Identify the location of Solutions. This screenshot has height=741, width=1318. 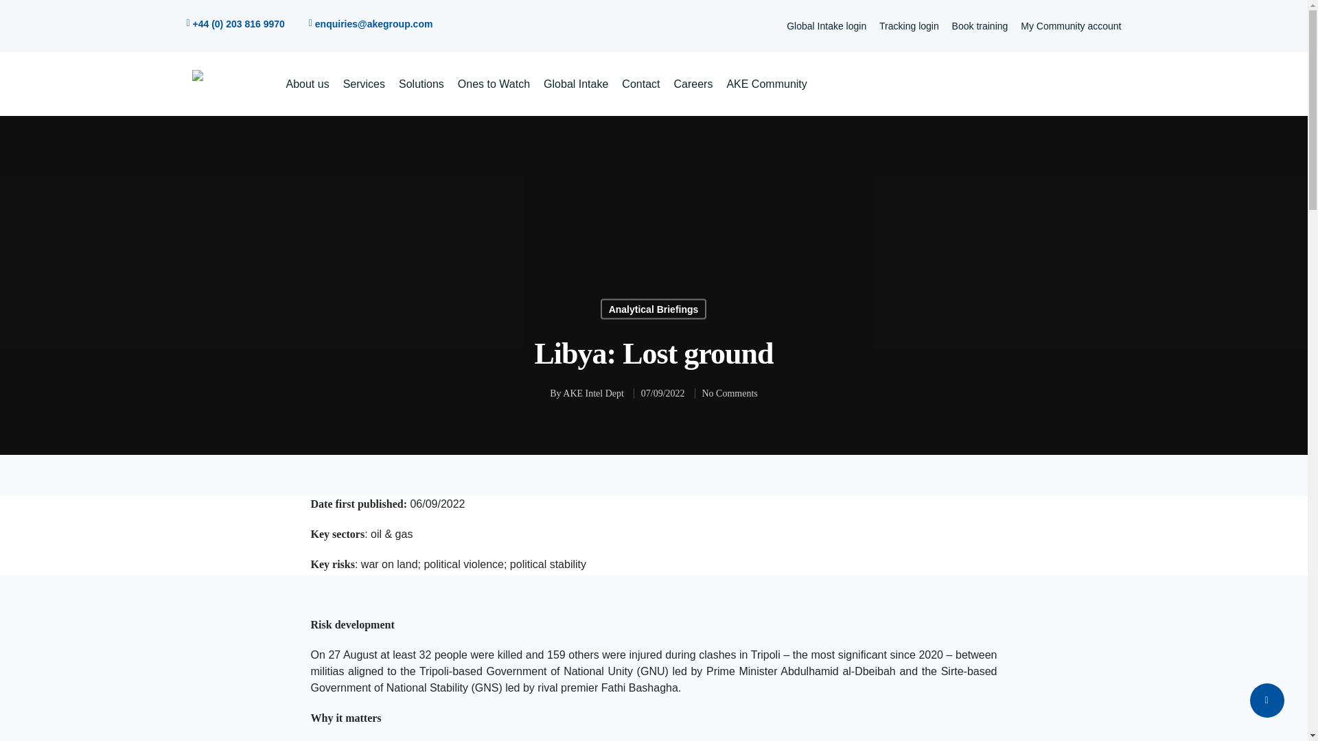
(421, 84).